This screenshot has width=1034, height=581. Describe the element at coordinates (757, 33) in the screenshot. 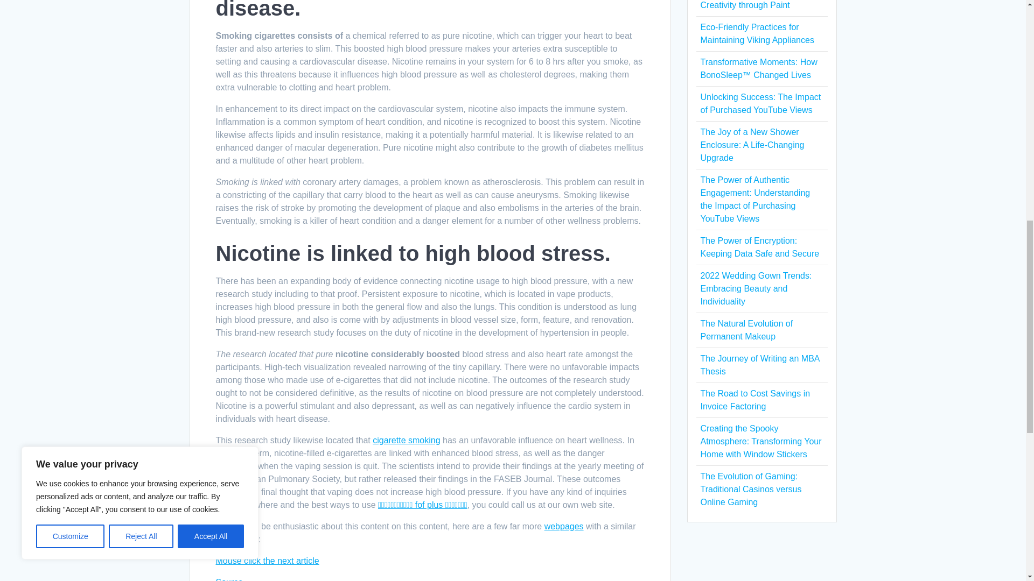

I see `Eco-Friendly Practices for Maintaining Viking Appliances` at that location.